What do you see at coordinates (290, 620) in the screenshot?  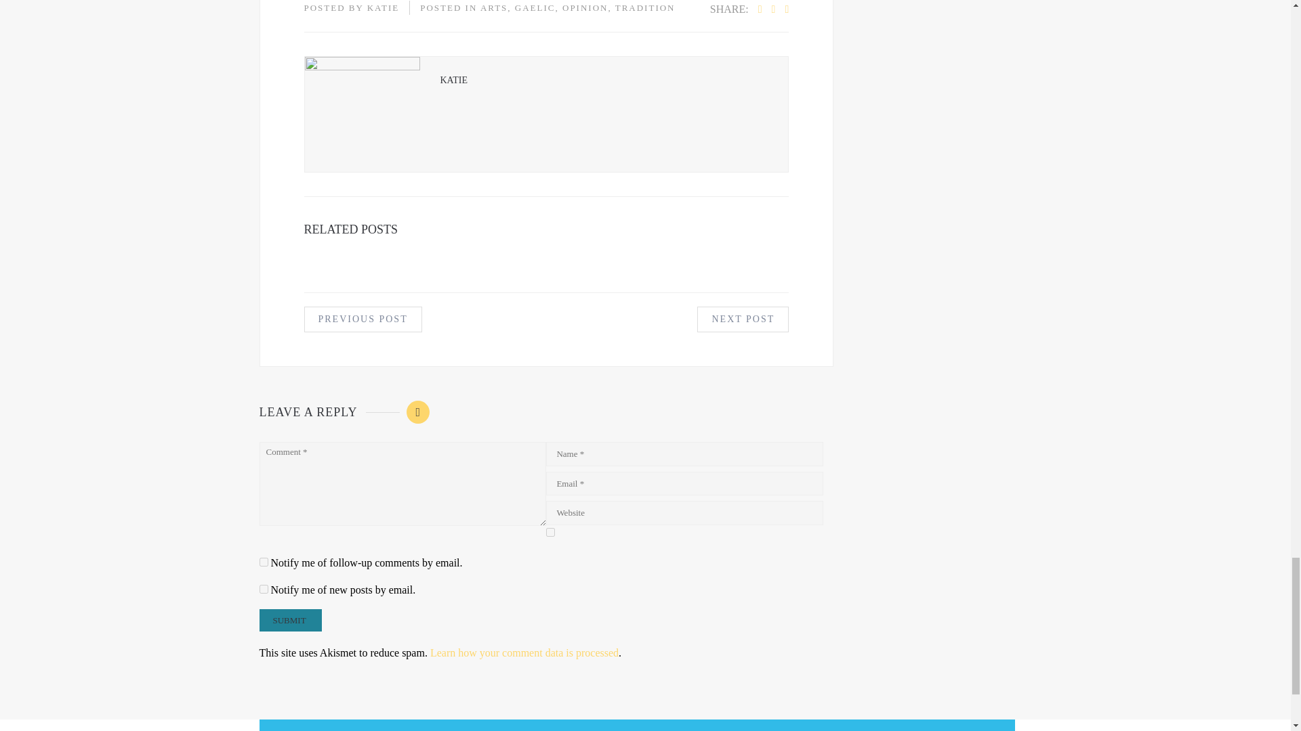 I see `Submit ` at bounding box center [290, 620].